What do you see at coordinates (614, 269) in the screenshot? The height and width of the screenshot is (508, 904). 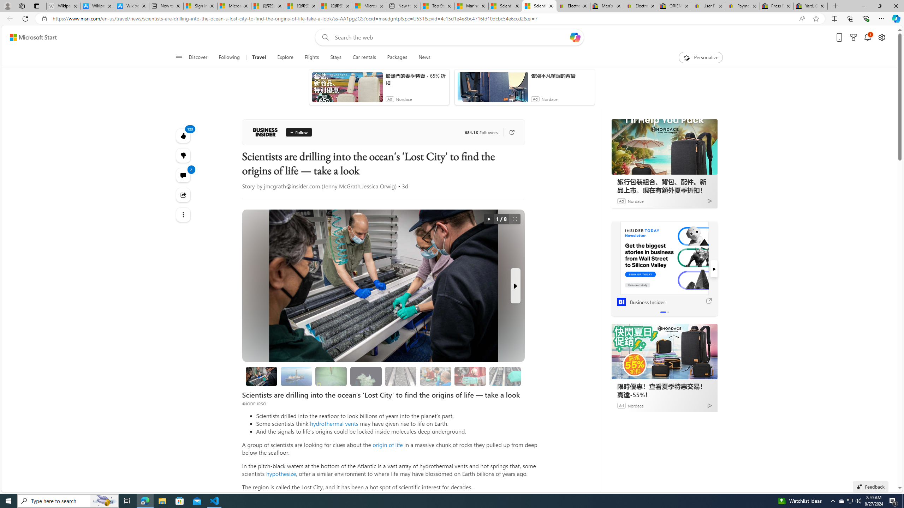 I see `previous` at bounding box center [614, 269].